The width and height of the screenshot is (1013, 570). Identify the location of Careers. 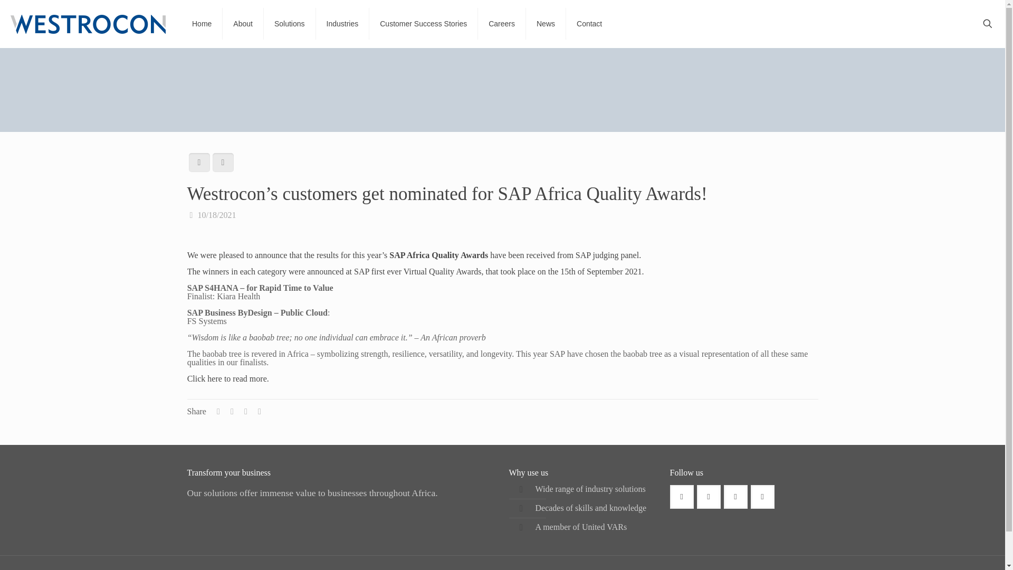
(502, 23).